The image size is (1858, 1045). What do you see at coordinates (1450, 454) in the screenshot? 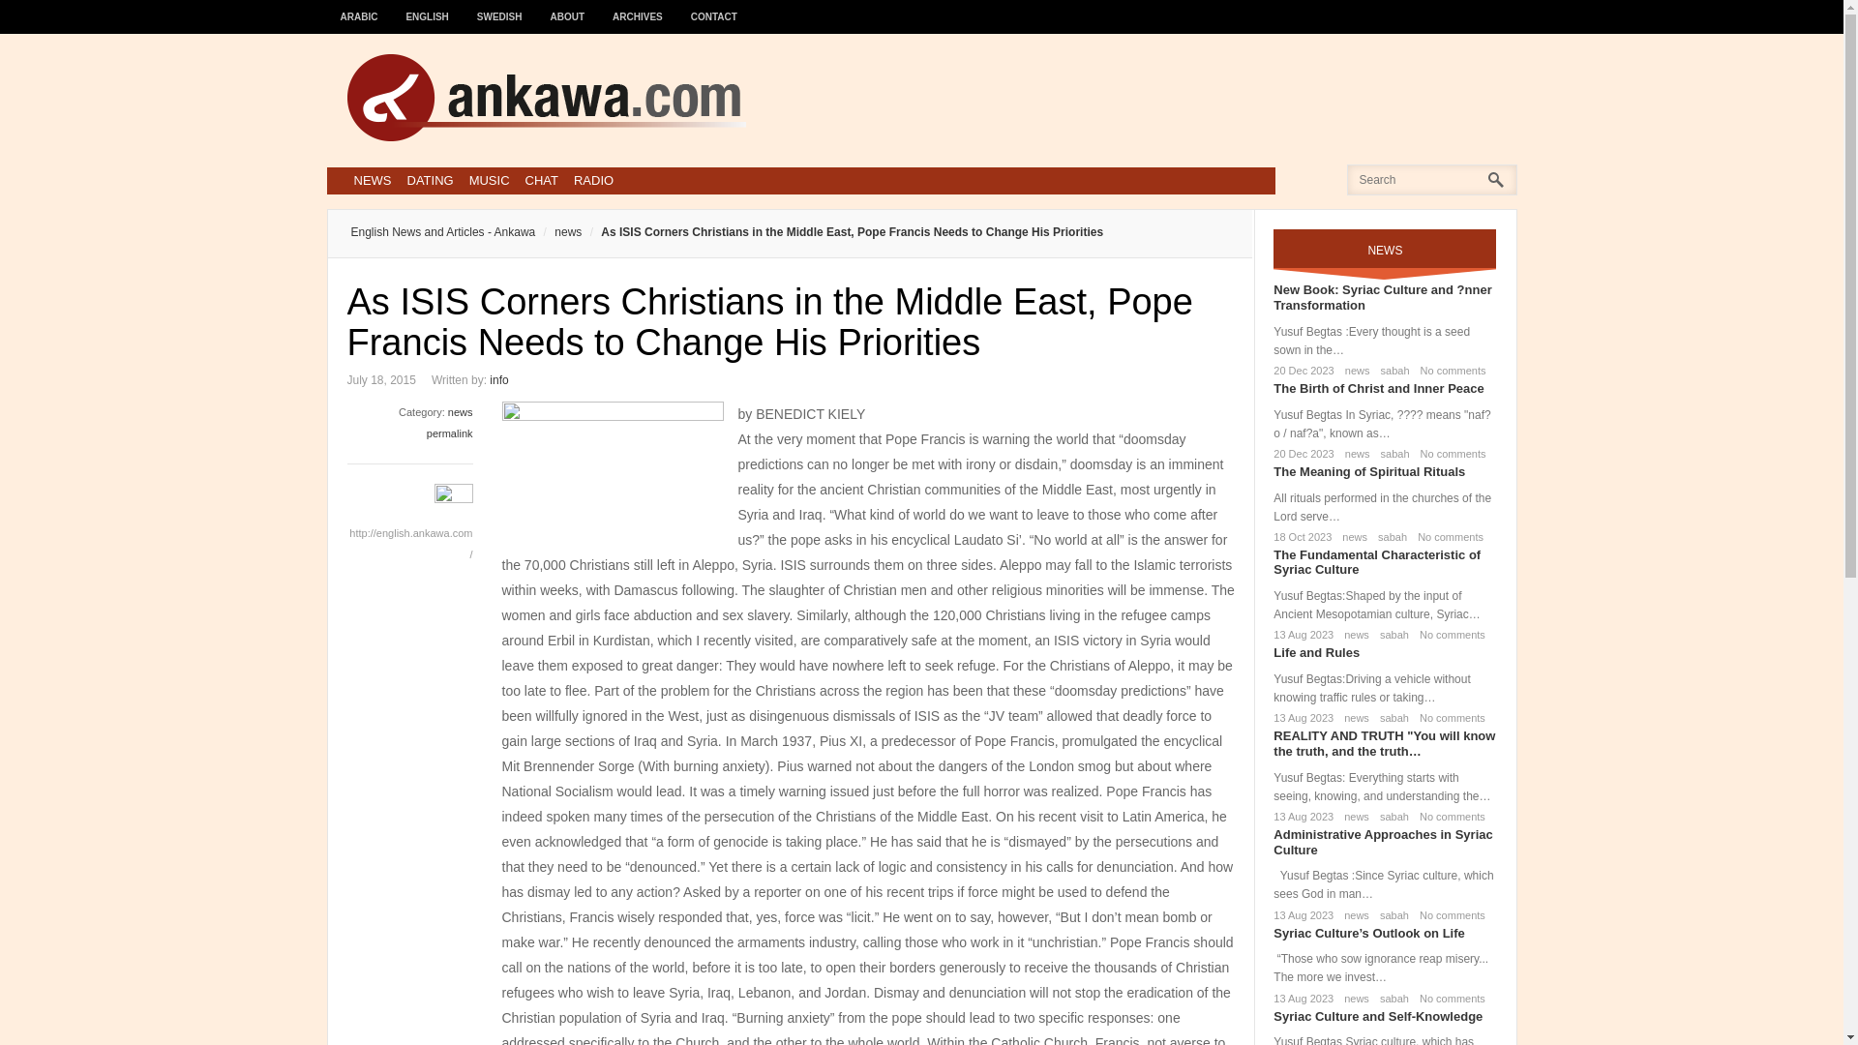
I see `No comments` at bounding box center [1450, 454].